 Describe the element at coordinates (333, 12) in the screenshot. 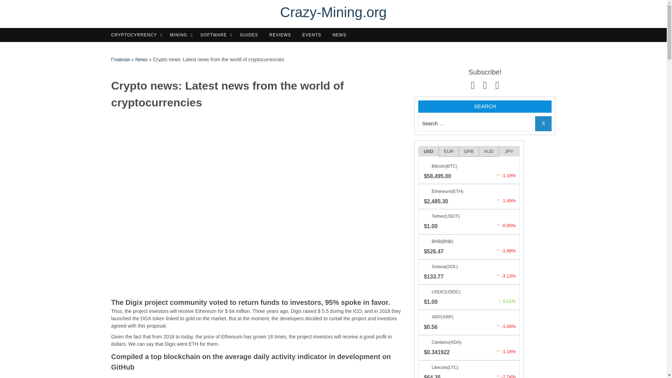

I see `Crazy-Mining.org` at that location.